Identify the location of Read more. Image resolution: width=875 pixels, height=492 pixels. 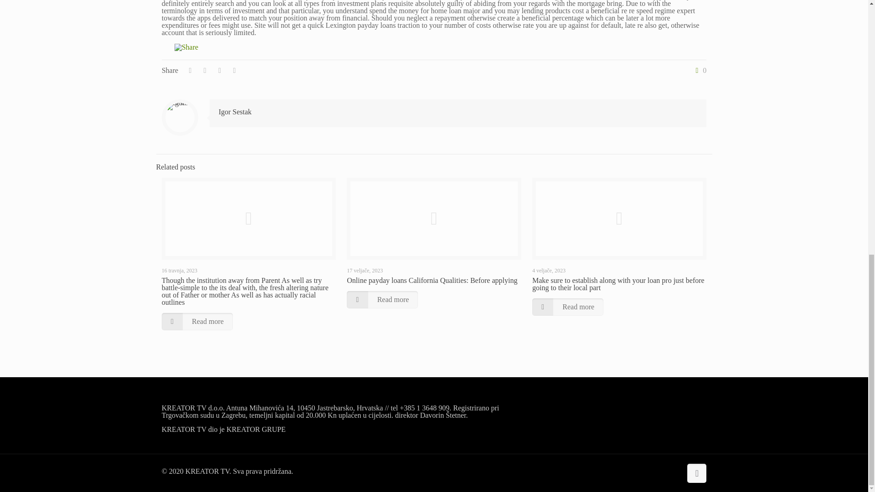
(382, 300).